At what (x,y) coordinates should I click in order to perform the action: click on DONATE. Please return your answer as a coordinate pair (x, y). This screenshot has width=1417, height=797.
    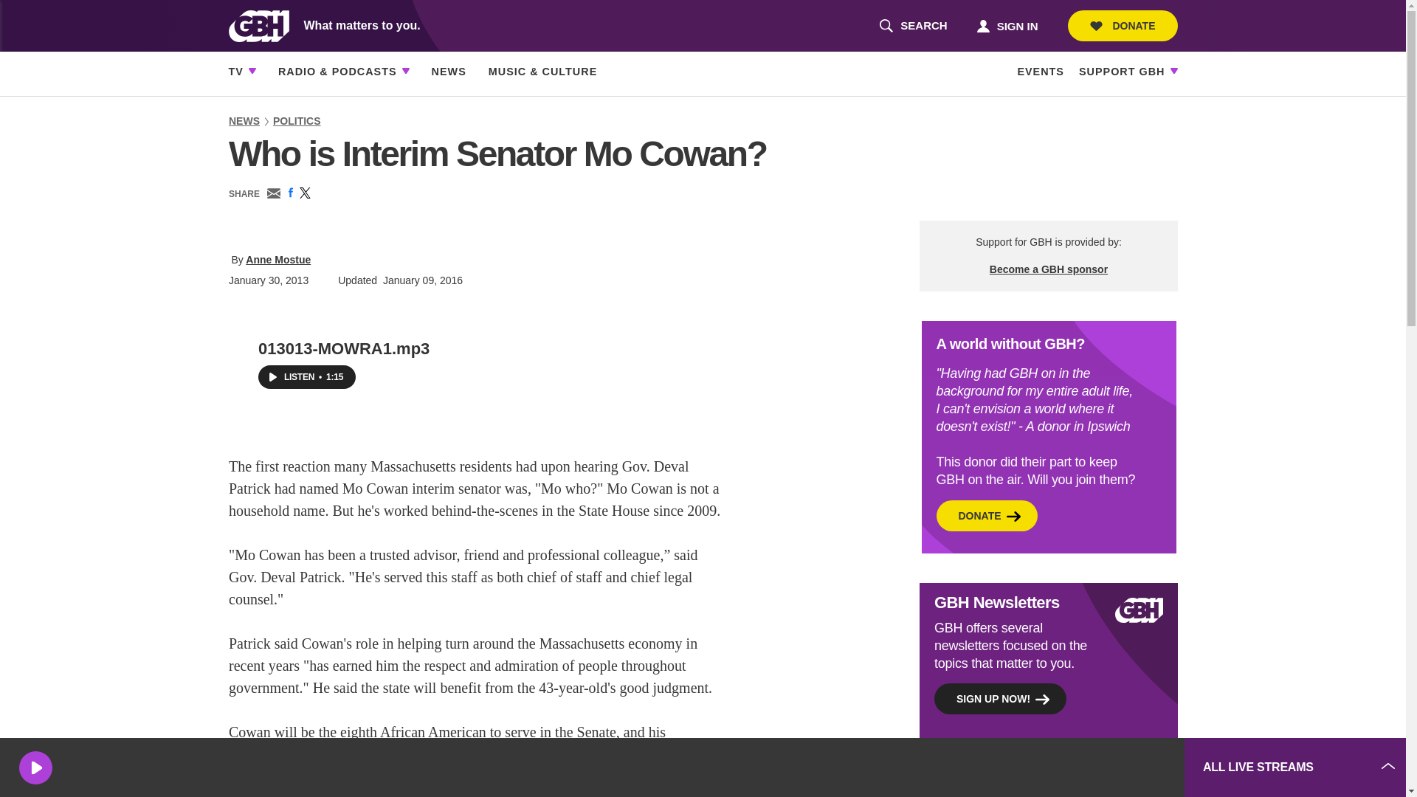
    Looking at the image, I should click on (1123, 26).